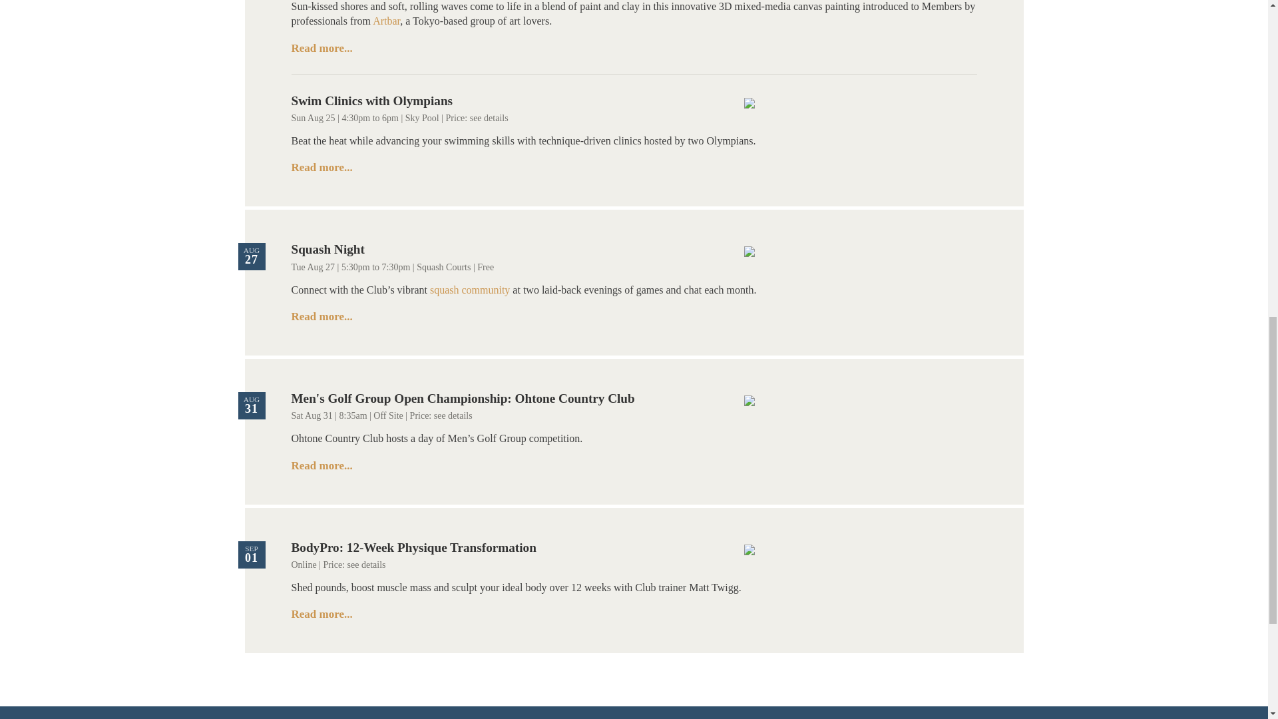 The width and height of the screenshot is (1278, 719). I want to click on Men's Golf Group Open Championship: Ohtone Country Club, so click(463, 398).